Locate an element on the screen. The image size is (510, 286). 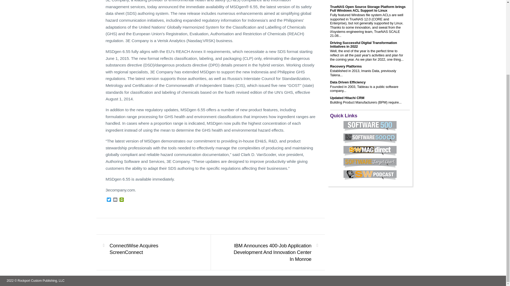
Email is located at coordinates (115, 200).